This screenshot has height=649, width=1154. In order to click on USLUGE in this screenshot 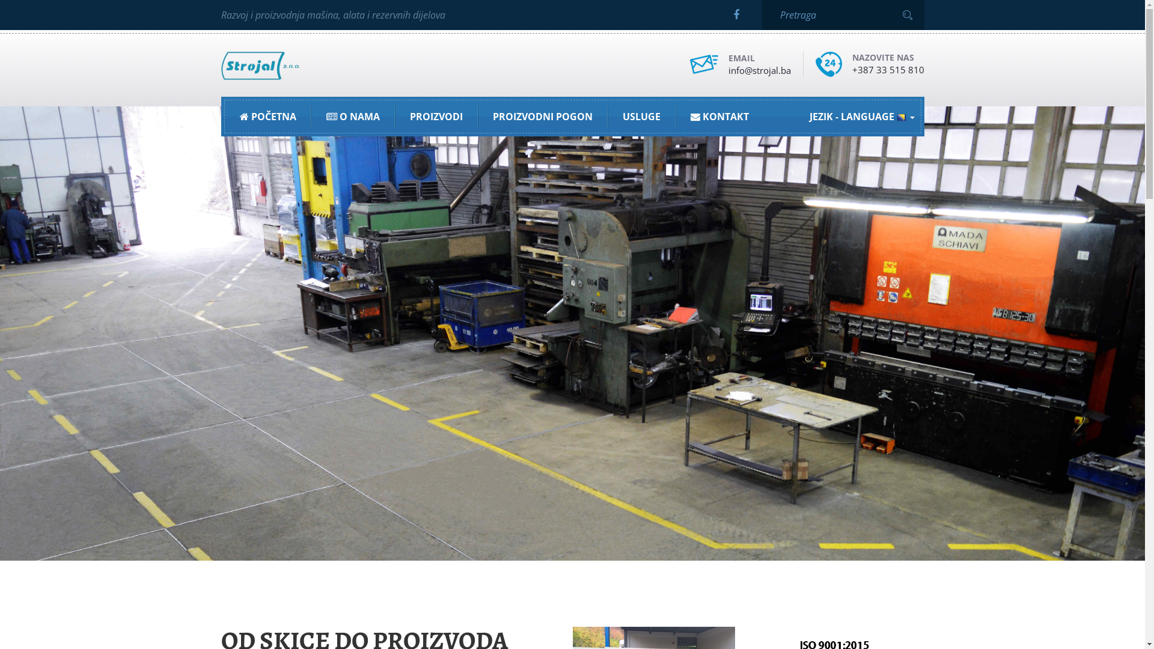, I will do `click(641, 117)`.